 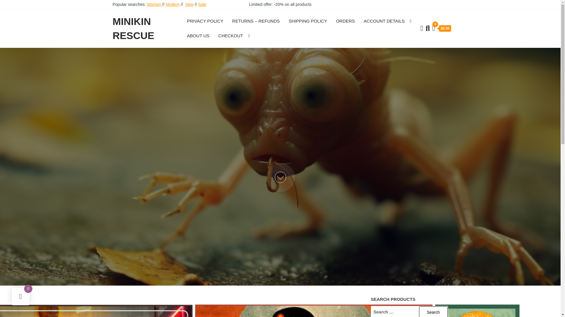 I want to click on About us, so click(x=198, y=36).